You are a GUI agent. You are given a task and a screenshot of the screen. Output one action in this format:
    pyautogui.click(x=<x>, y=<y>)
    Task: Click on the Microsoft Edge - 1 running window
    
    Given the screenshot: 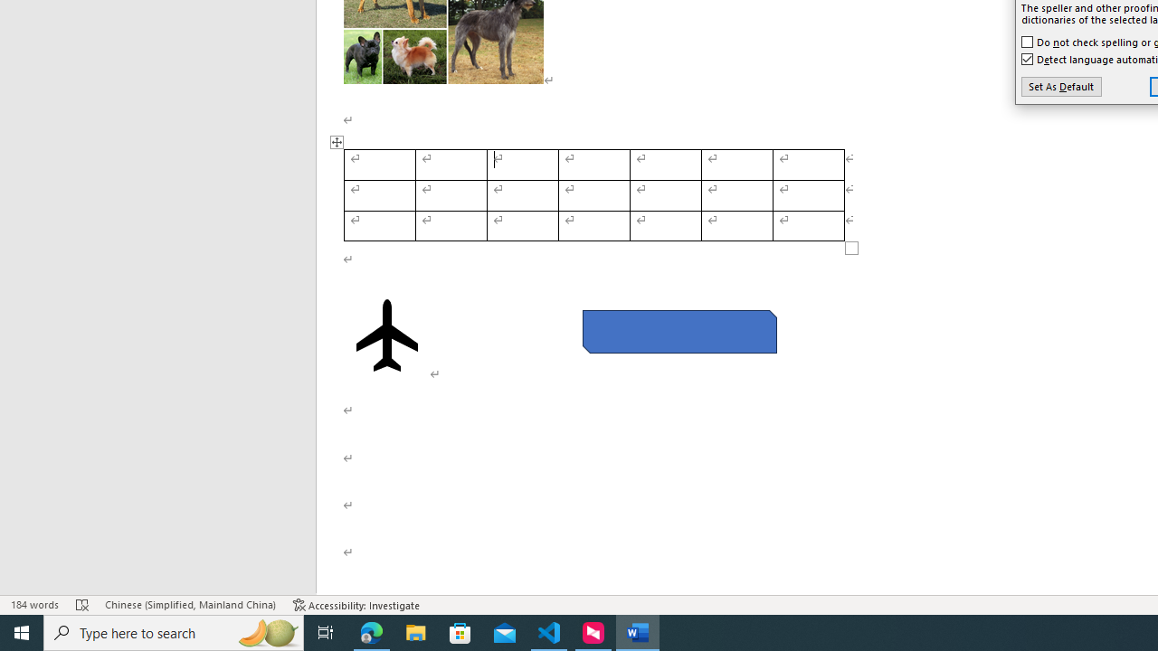 What is the action you would take?
    pyautogui.click(x=372, y=633)
    